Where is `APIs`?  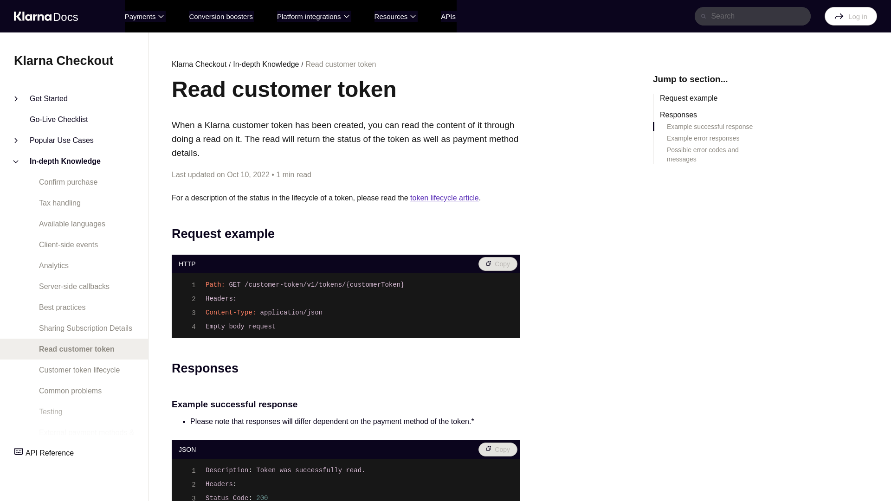
APIs is located at coordinates (448, 16).